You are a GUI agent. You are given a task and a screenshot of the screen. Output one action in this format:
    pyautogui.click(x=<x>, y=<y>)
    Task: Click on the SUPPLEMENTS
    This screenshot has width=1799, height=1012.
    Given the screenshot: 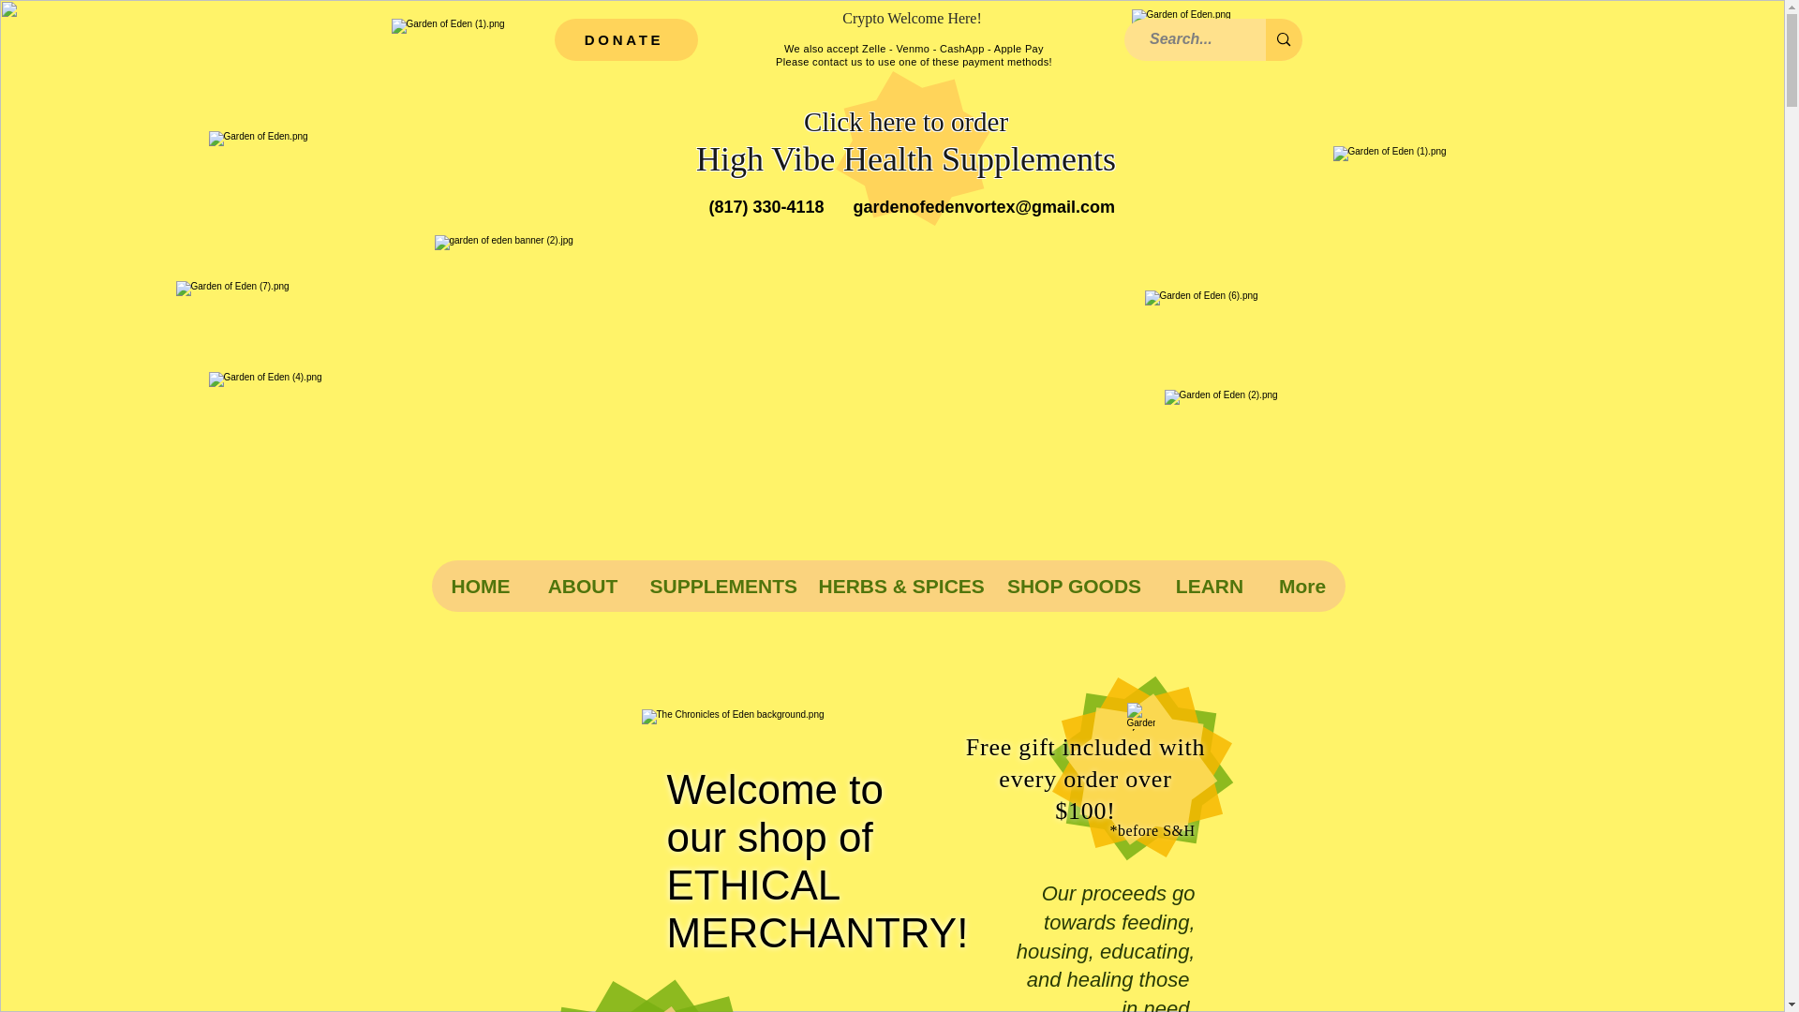 What is the action you would take?
    pyautogui.click(x=720, y=587)
    